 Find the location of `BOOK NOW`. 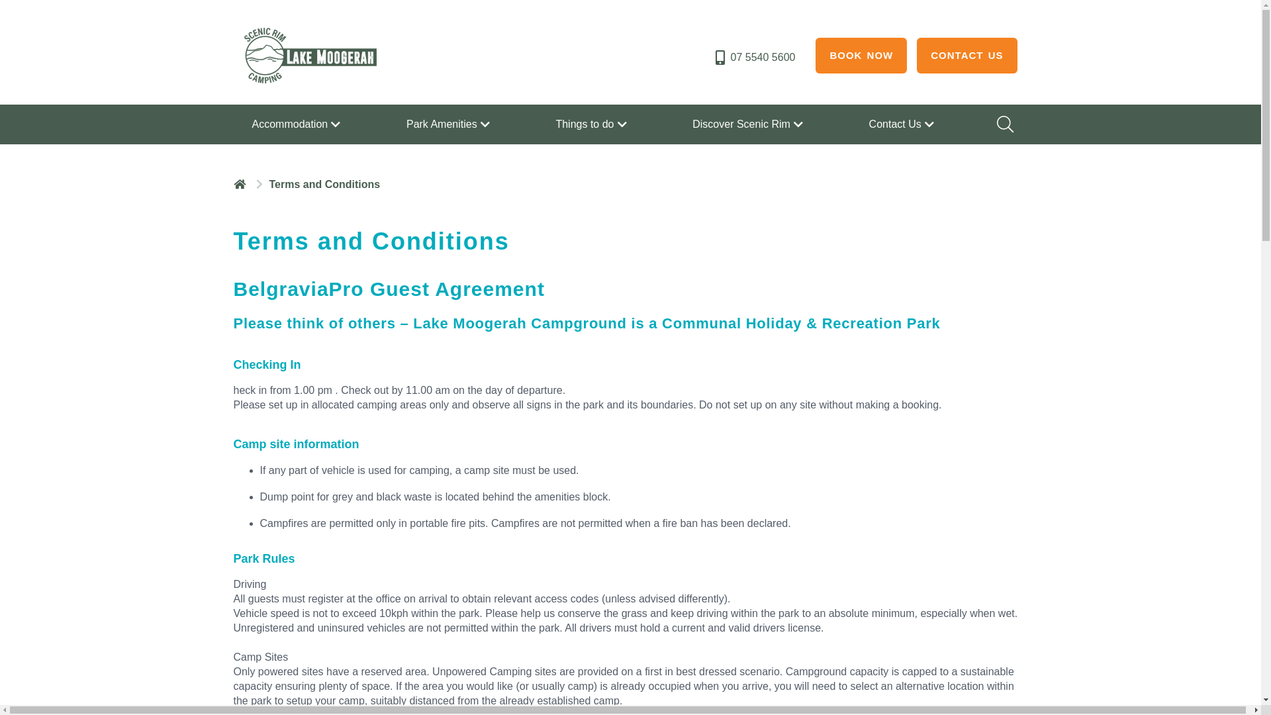

BOOK NOW is located at coordinates (861, 56).